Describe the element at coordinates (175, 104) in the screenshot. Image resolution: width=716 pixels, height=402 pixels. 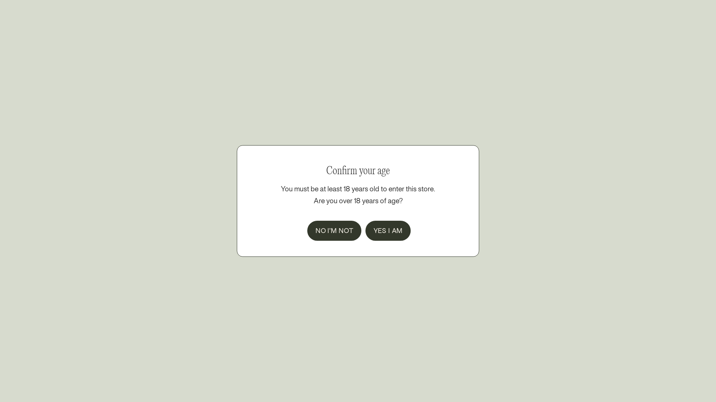
I see `SOURCE` at that location.